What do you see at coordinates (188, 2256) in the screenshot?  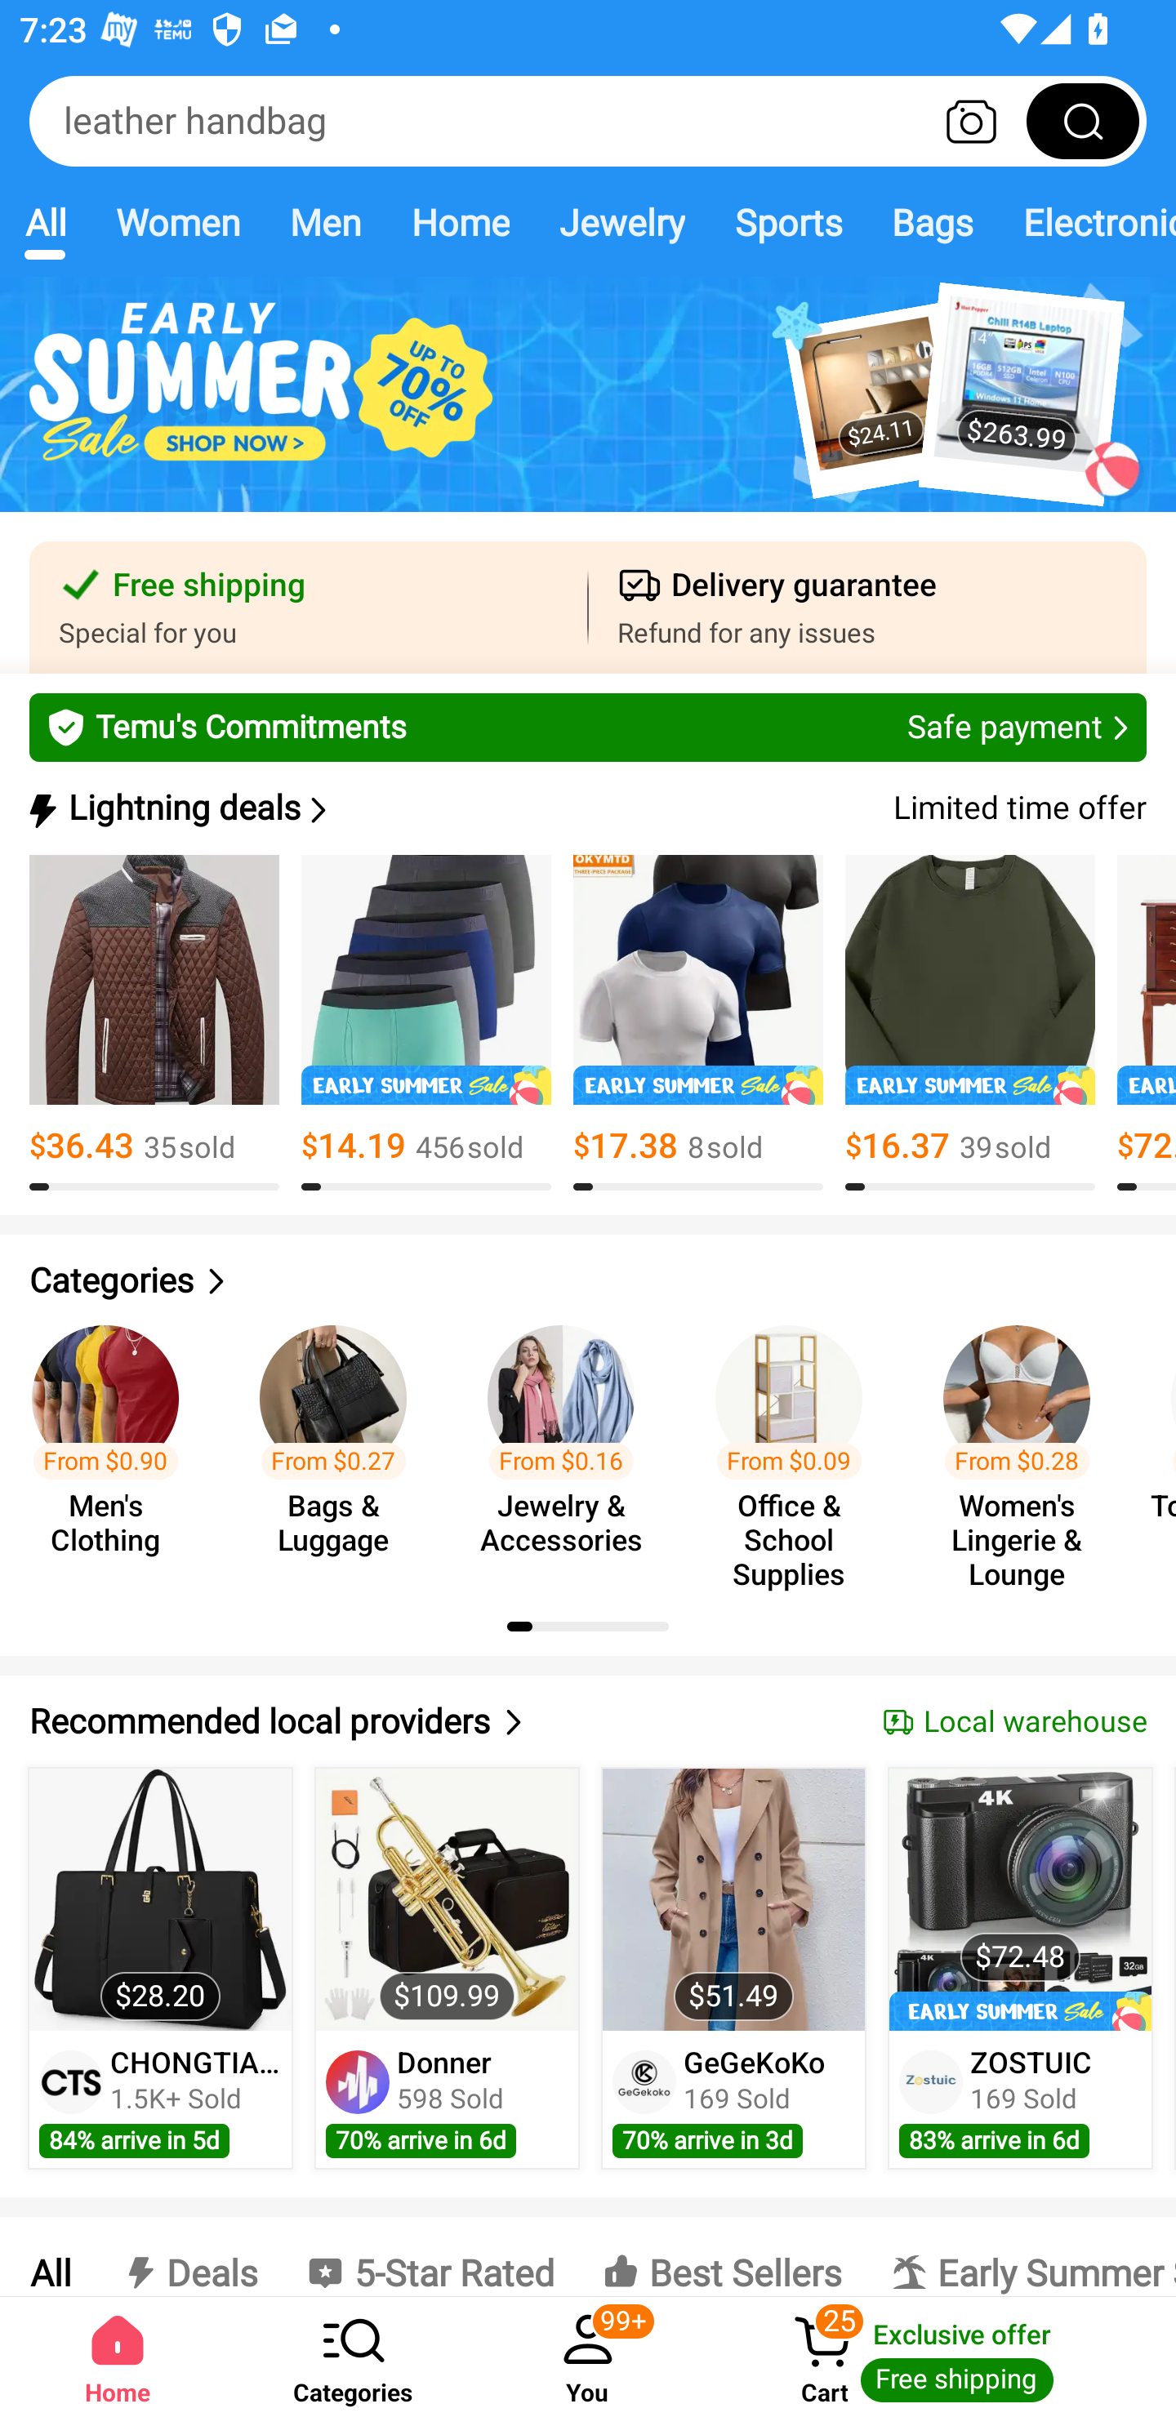 I see `Deals Deals Deals` at bounding box center [188, 2256].